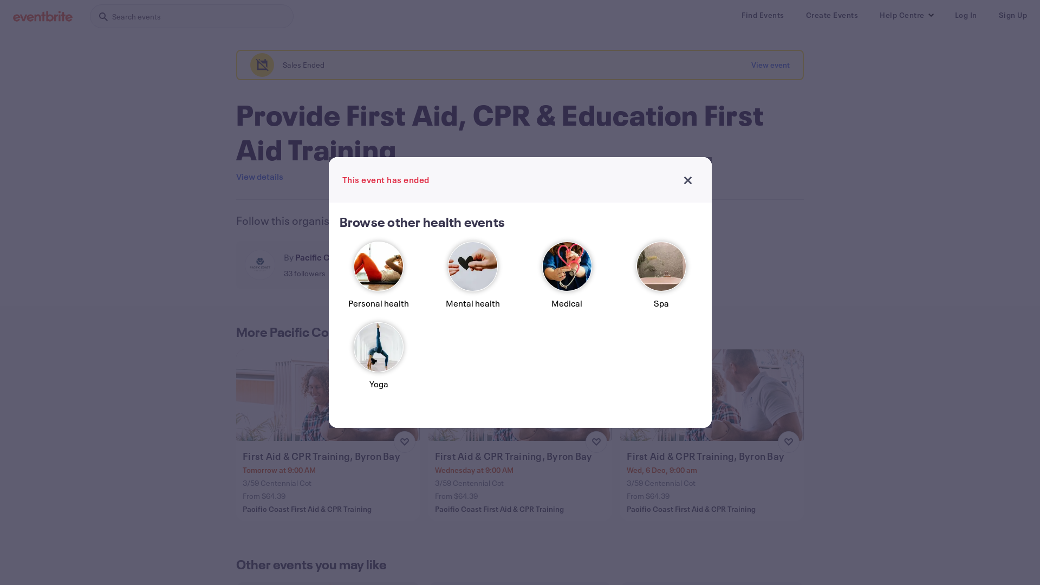 The width and height of the screenshot is (1040, 585). I want to click on Sign Up, so click(1013, 15).